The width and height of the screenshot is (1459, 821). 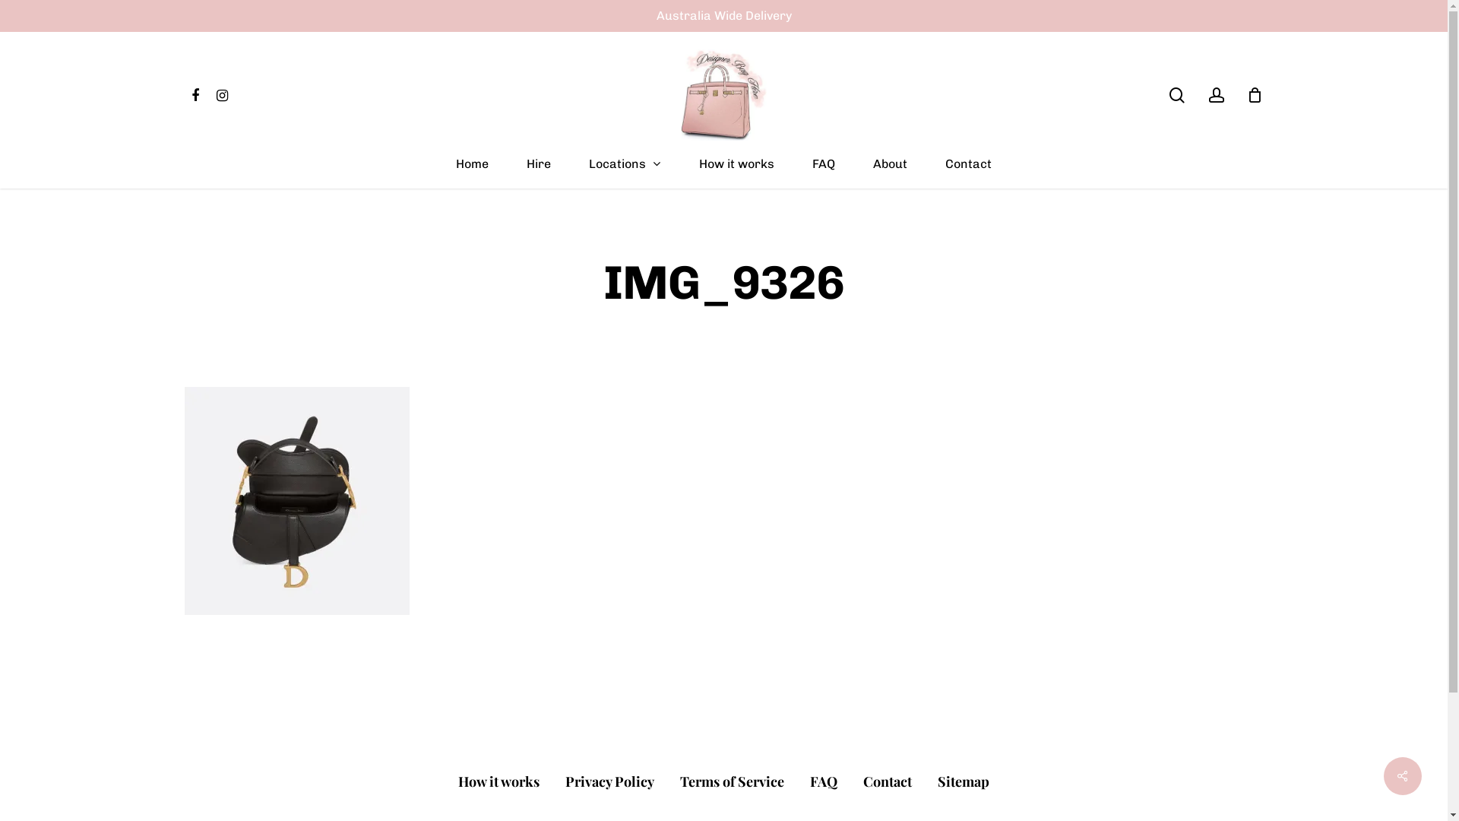 What do you see at coordinates (222, 96) in the screenshot?
I see `instagram` at bounding box center [222, 96].